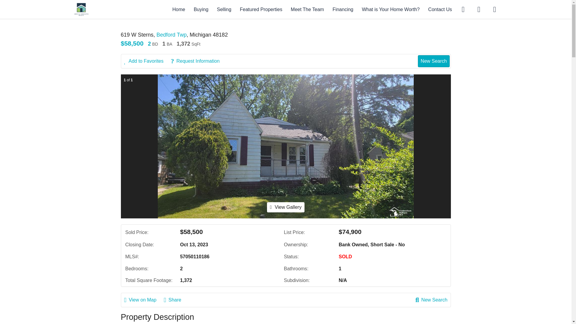  What do you see at coordinates (261, 9) in the screenshot?
I see `Featured Properties` at bounding box center [261, 9].